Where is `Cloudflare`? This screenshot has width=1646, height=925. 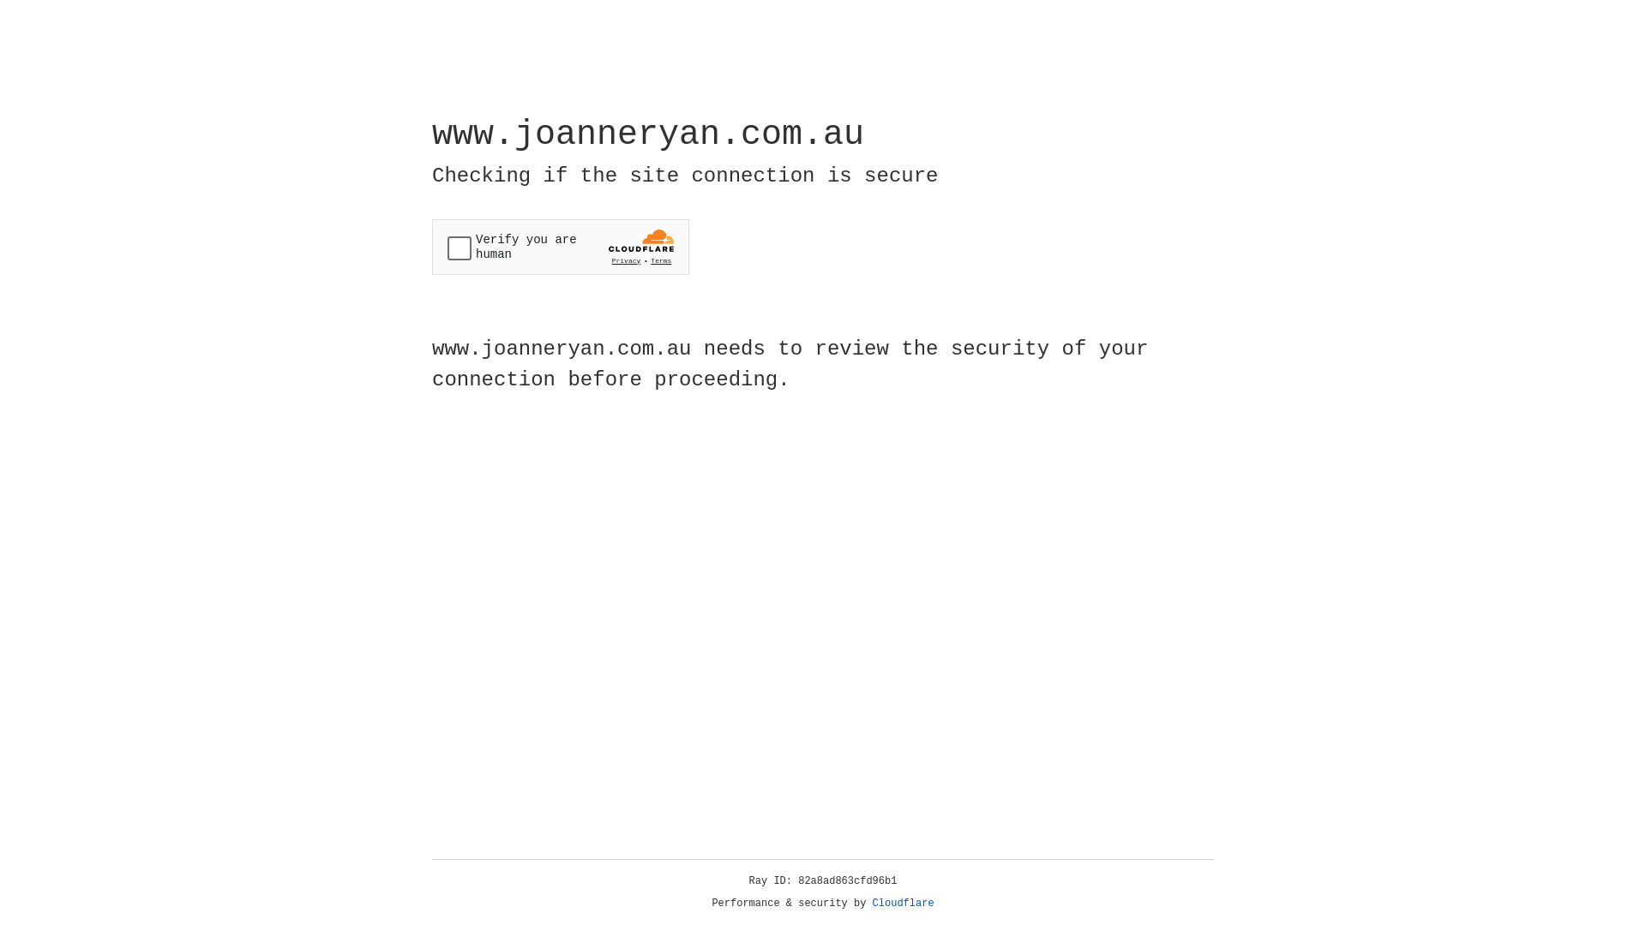 Cloudflare is located at coordinates (904, 904).